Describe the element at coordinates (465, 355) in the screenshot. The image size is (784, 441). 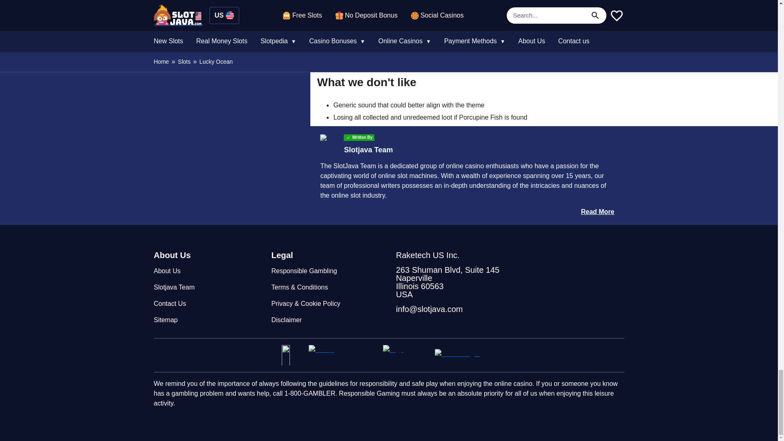
I see `Slotjava partner` at that location.